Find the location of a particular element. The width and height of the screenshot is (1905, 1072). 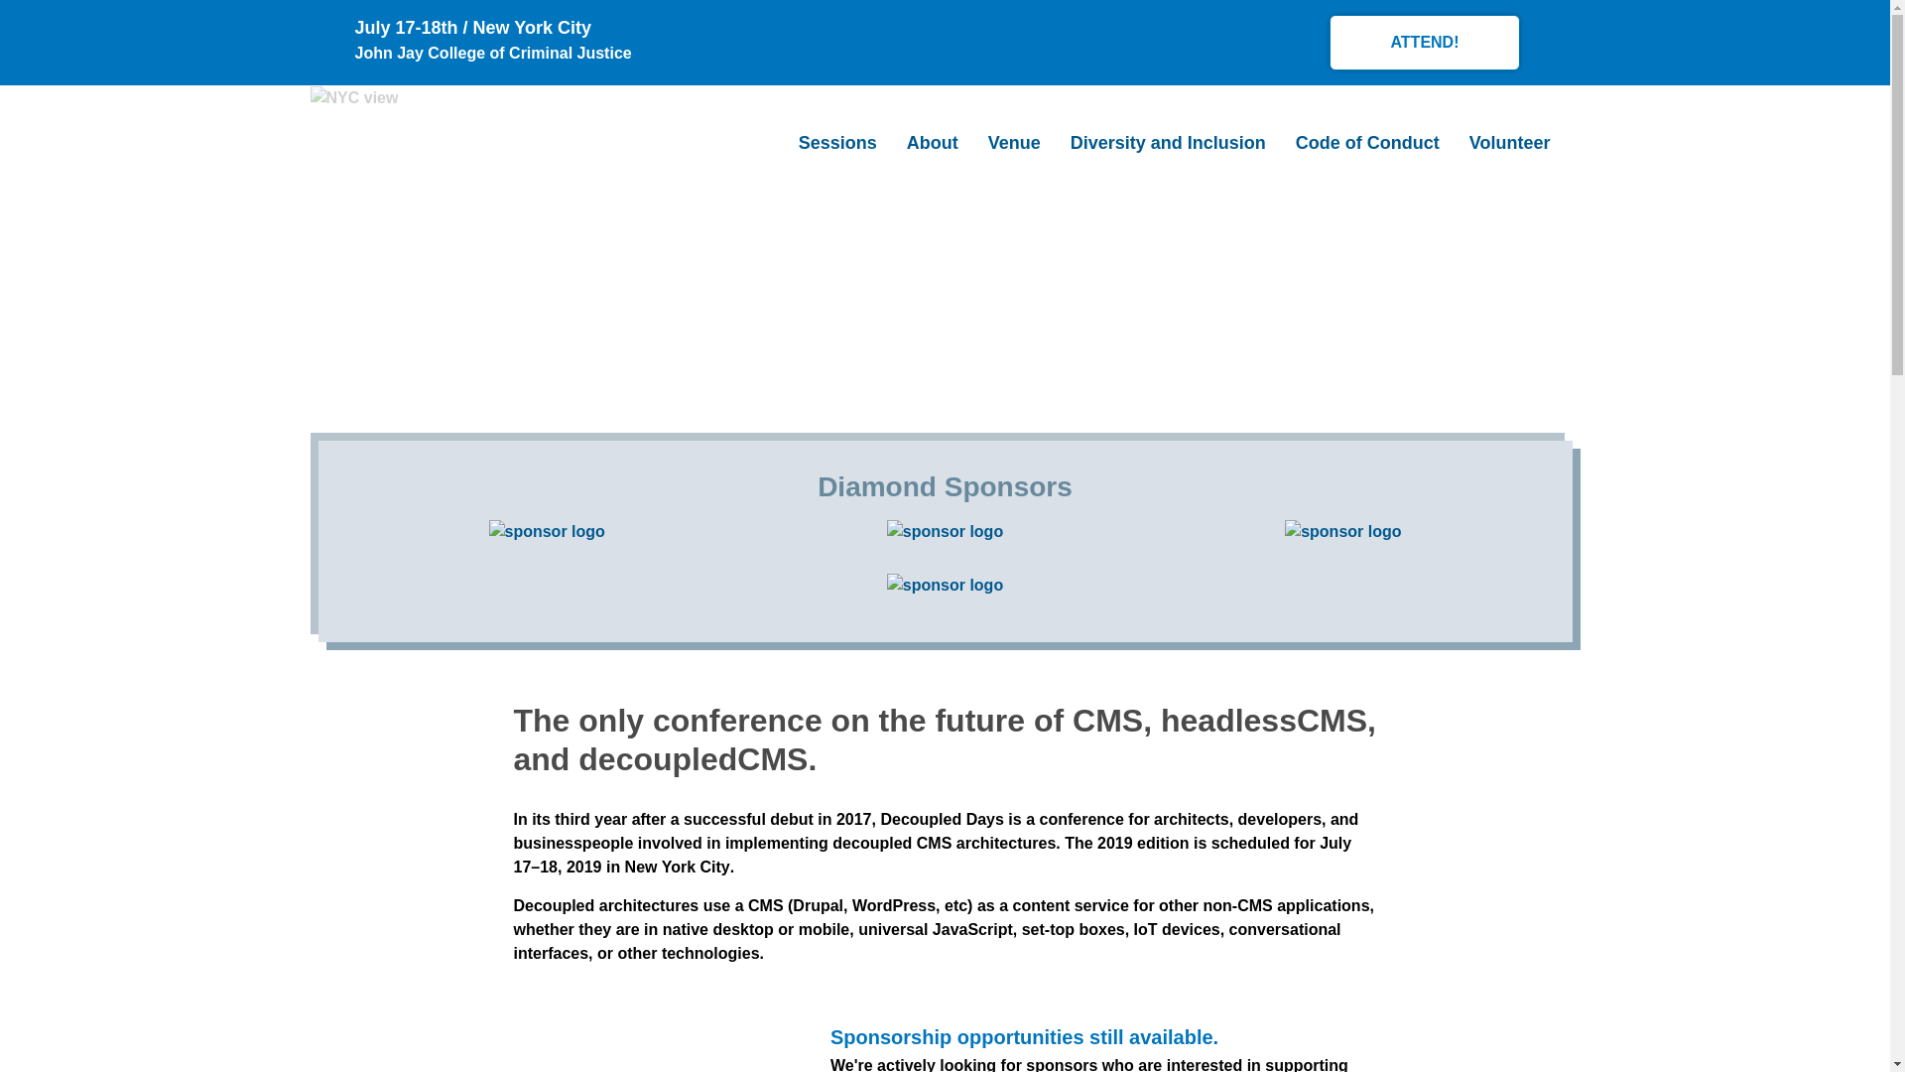

Venue is located at coordinates (1014, 146).